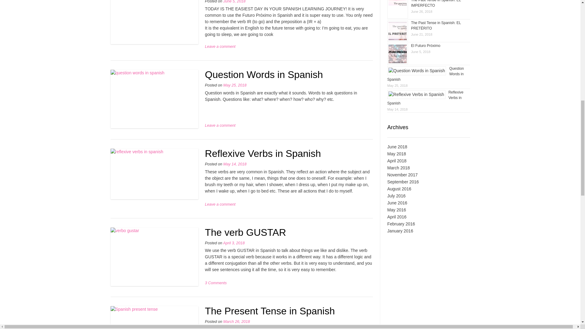  Describe the element at coordinates (436, 4) in the screenshot. I see `Permalink to The Past Tense in Spanish: EL IMPERFECTO` at that location.